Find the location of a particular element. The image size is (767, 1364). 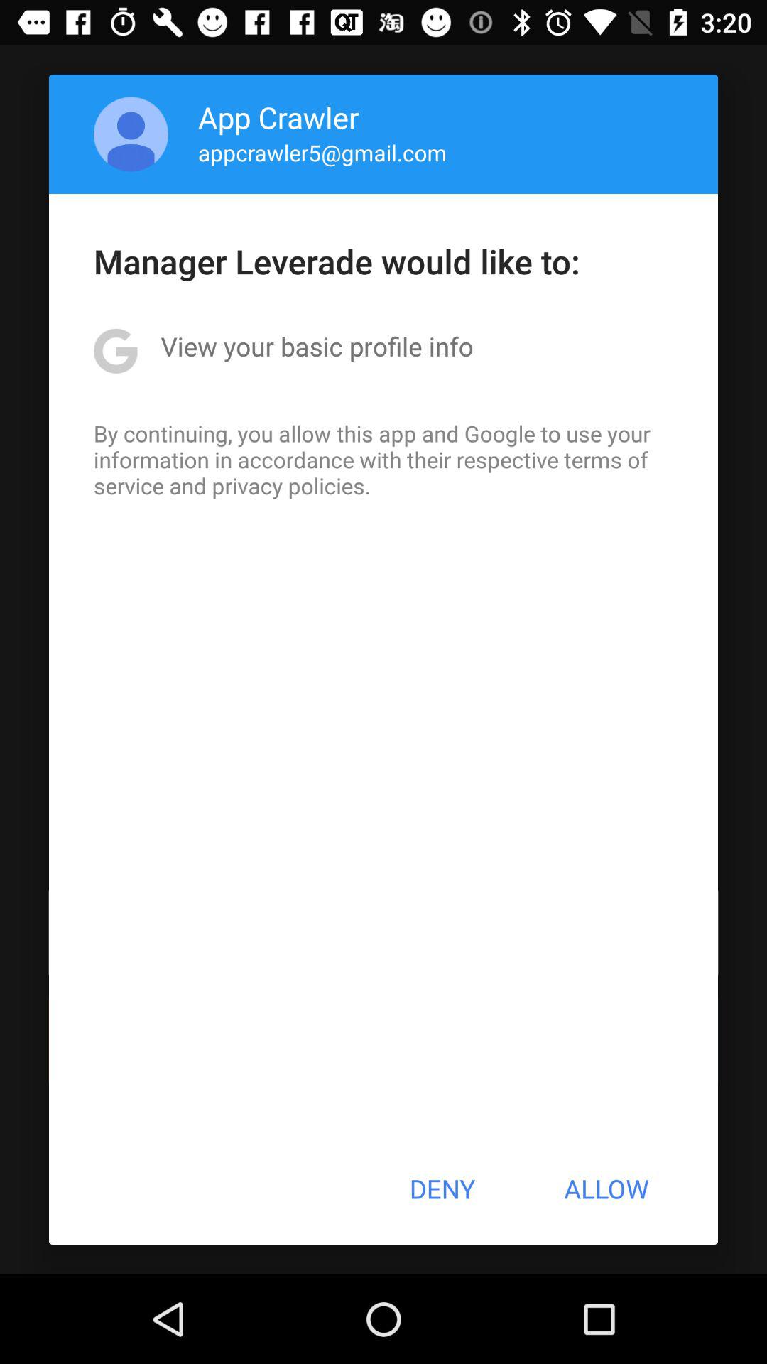

turn off app above by continuing you item is located at coordinates (317, 346).